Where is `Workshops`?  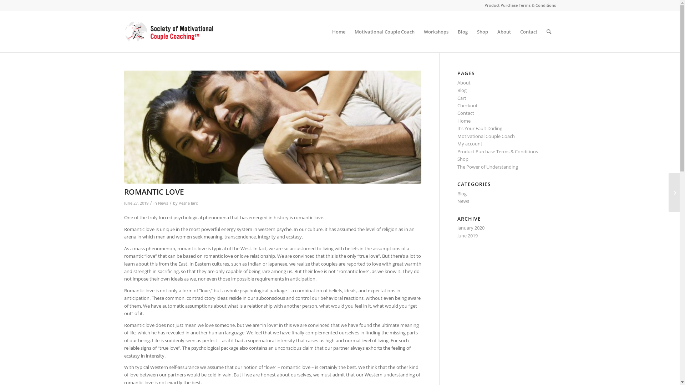
Workshops is located at coordinates (436, 32).